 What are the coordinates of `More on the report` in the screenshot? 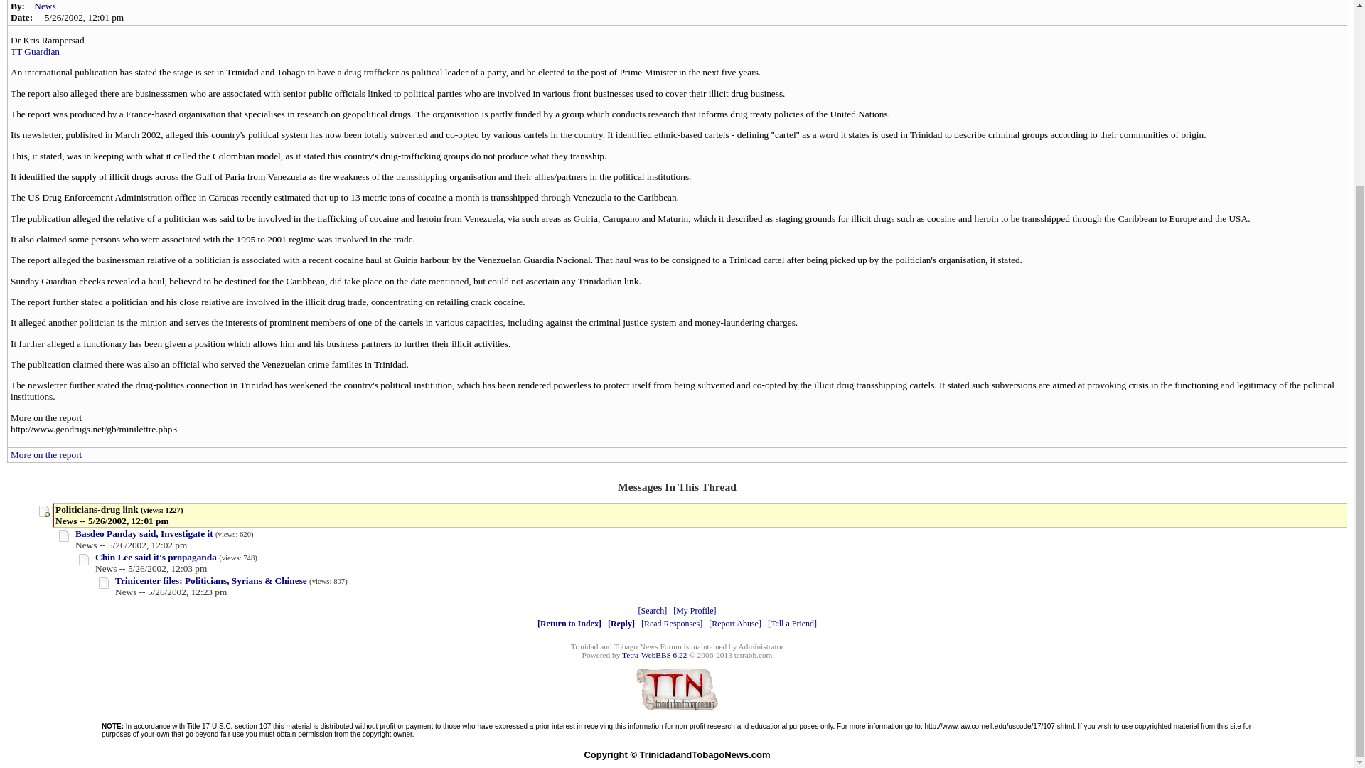 It's located at (46, 454).